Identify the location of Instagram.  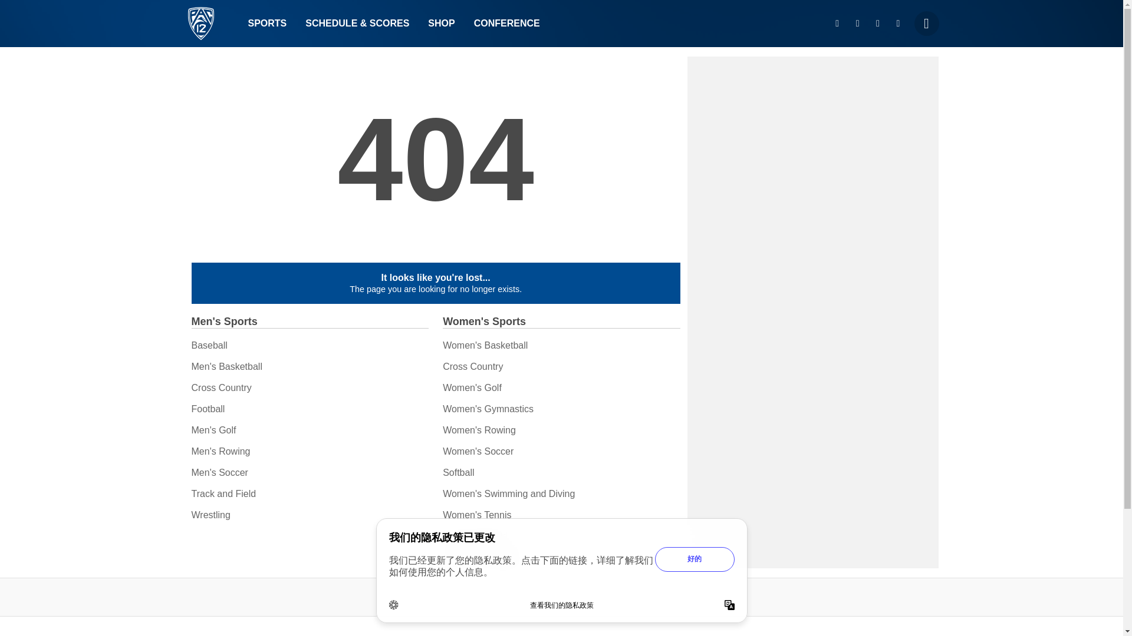
(837, 24).